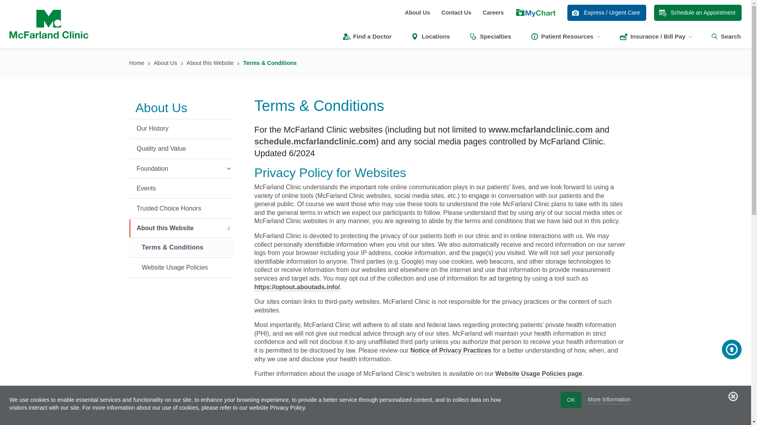 This screenshot has width=757, height=425. What do you see at coordinates (430, 36) in the screenshot?
I see `Locations` at bounding box center [430, 36].